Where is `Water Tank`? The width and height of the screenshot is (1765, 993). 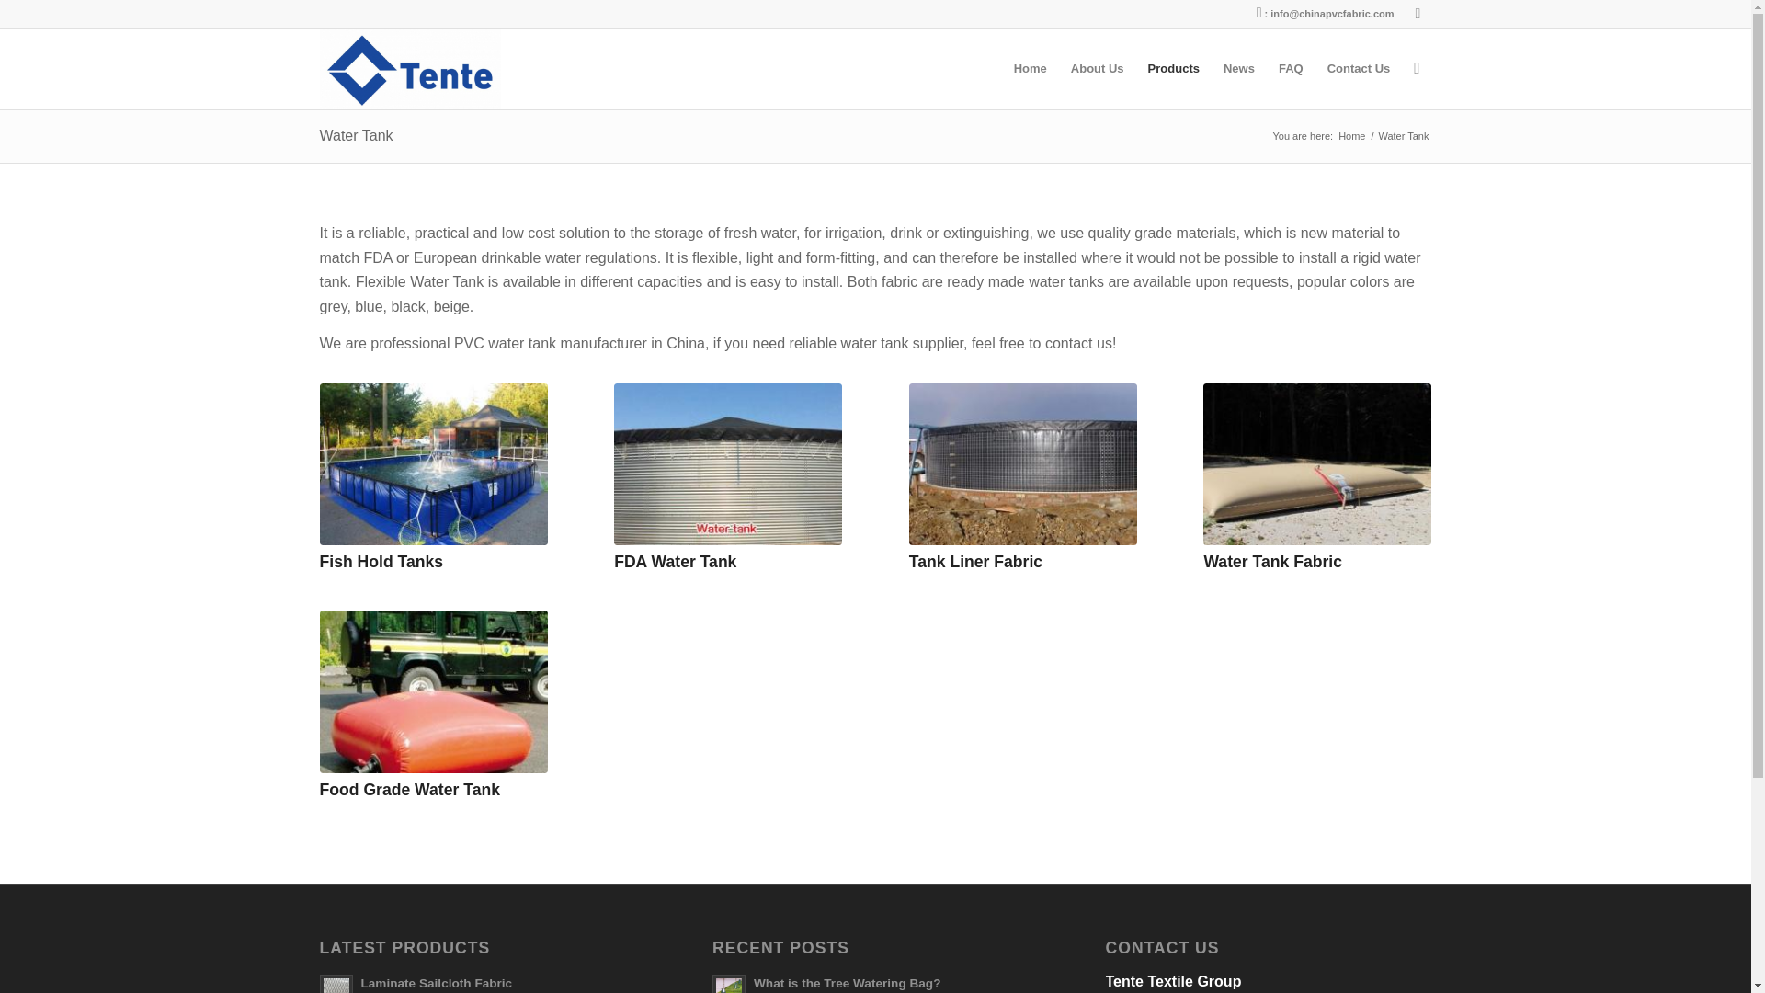
Water Tank is located at coordinates (357, 135).